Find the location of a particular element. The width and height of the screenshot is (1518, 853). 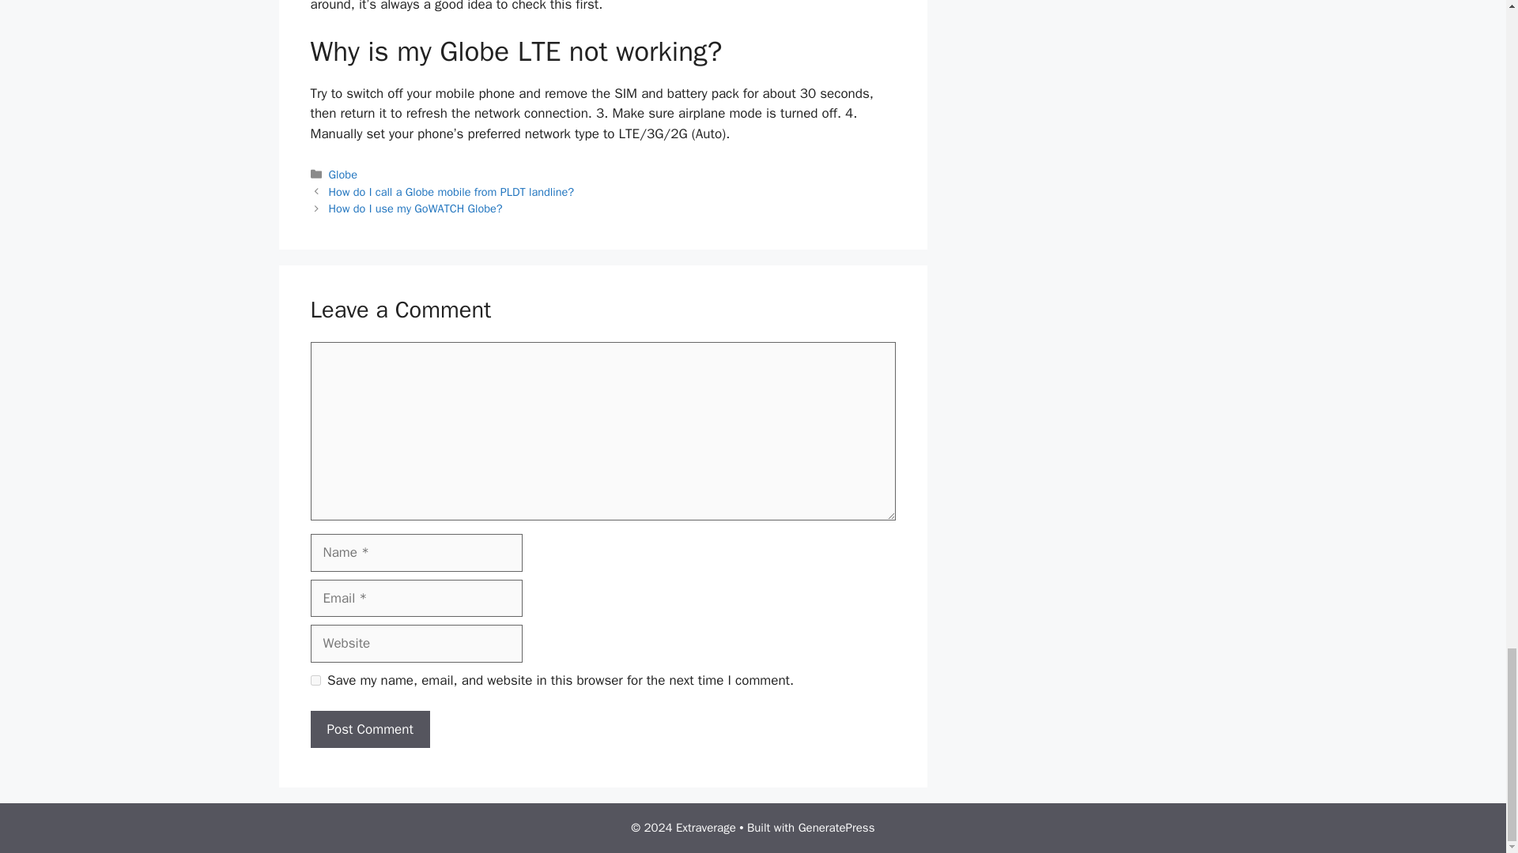

yes is located at coordinates (315, 681).